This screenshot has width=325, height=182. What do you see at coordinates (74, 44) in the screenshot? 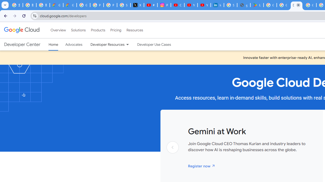
I see `Advocates` at bounding box center [74, 44].